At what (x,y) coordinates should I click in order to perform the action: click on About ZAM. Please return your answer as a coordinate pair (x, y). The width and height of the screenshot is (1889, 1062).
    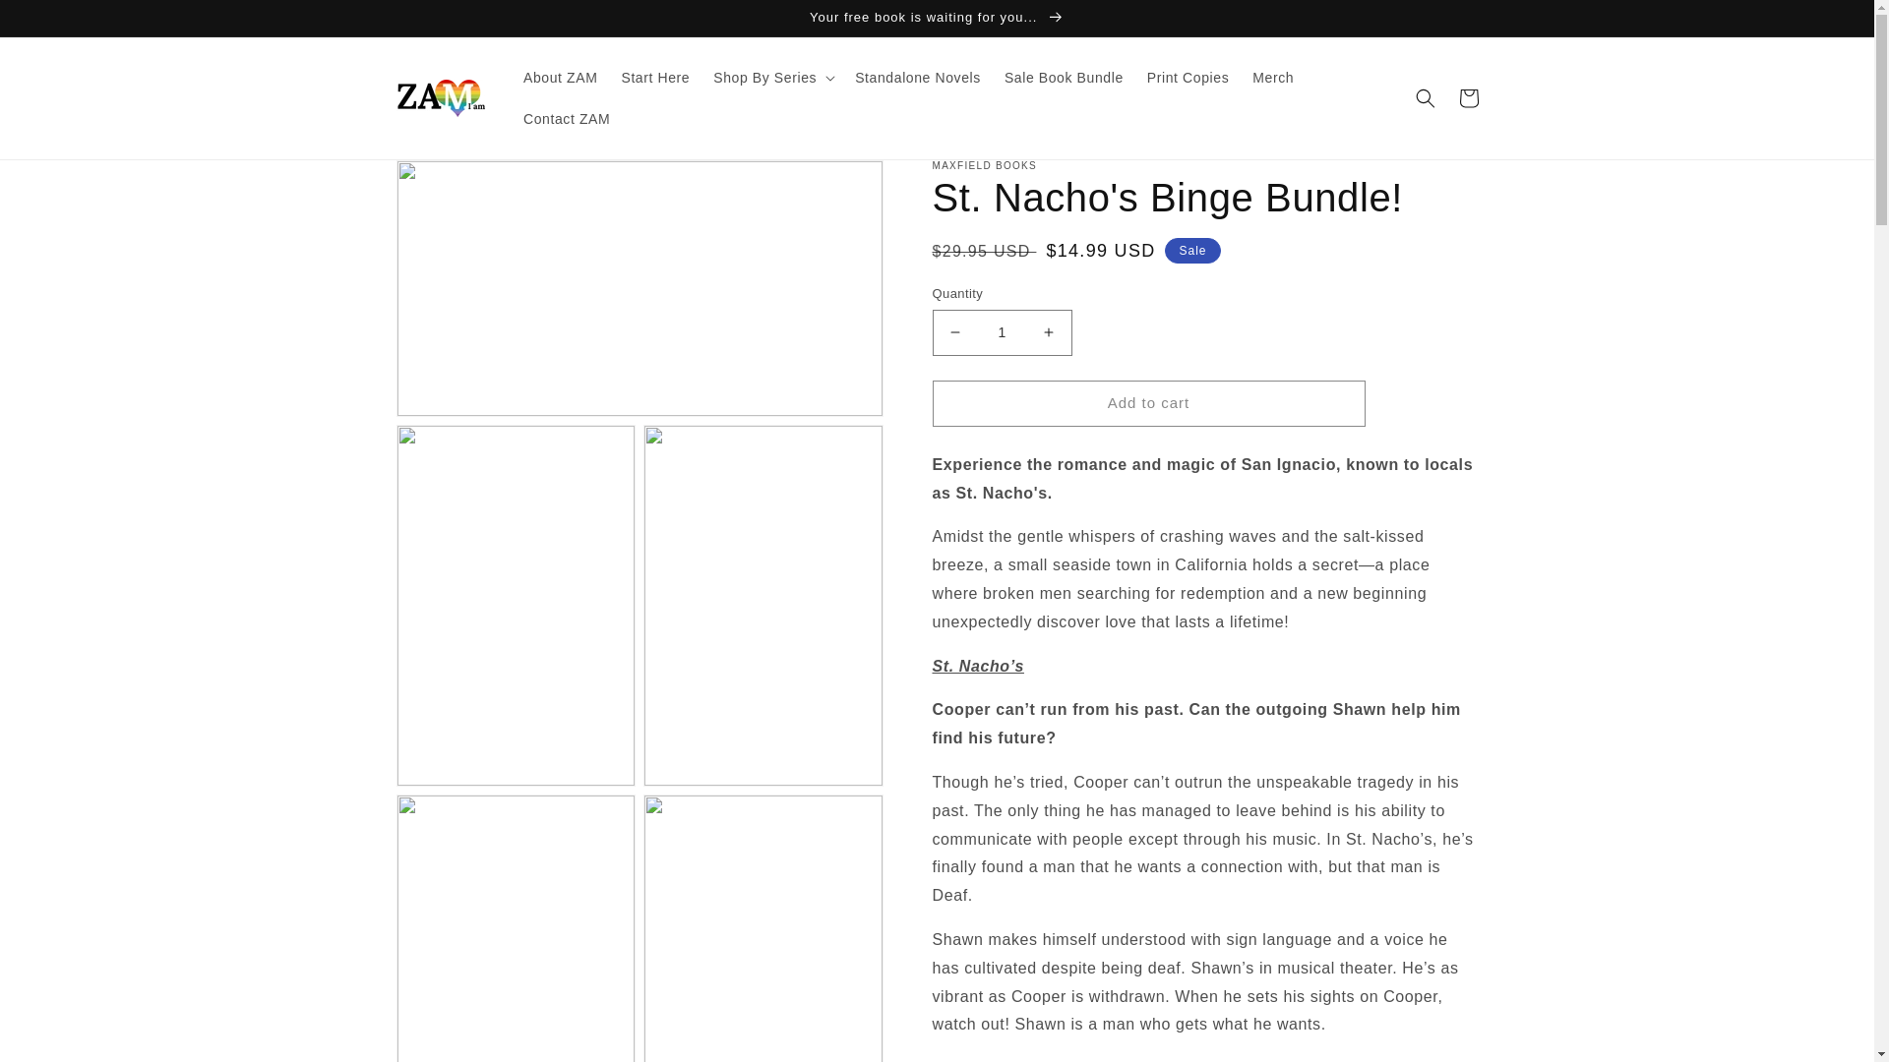
    Looking at the image, I should click on (560, 78).